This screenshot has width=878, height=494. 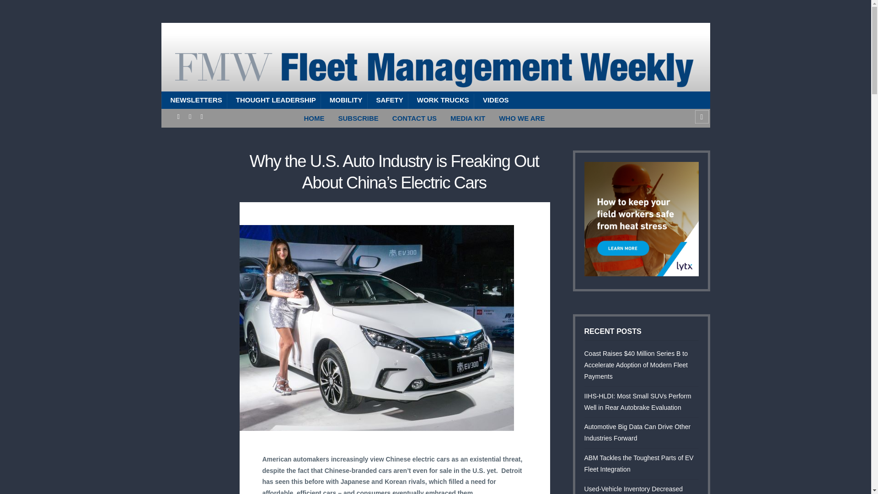 I want to click on ABM Tackles the Toughest Parts of EV Fleet Integration, so click(x=639, y=463).